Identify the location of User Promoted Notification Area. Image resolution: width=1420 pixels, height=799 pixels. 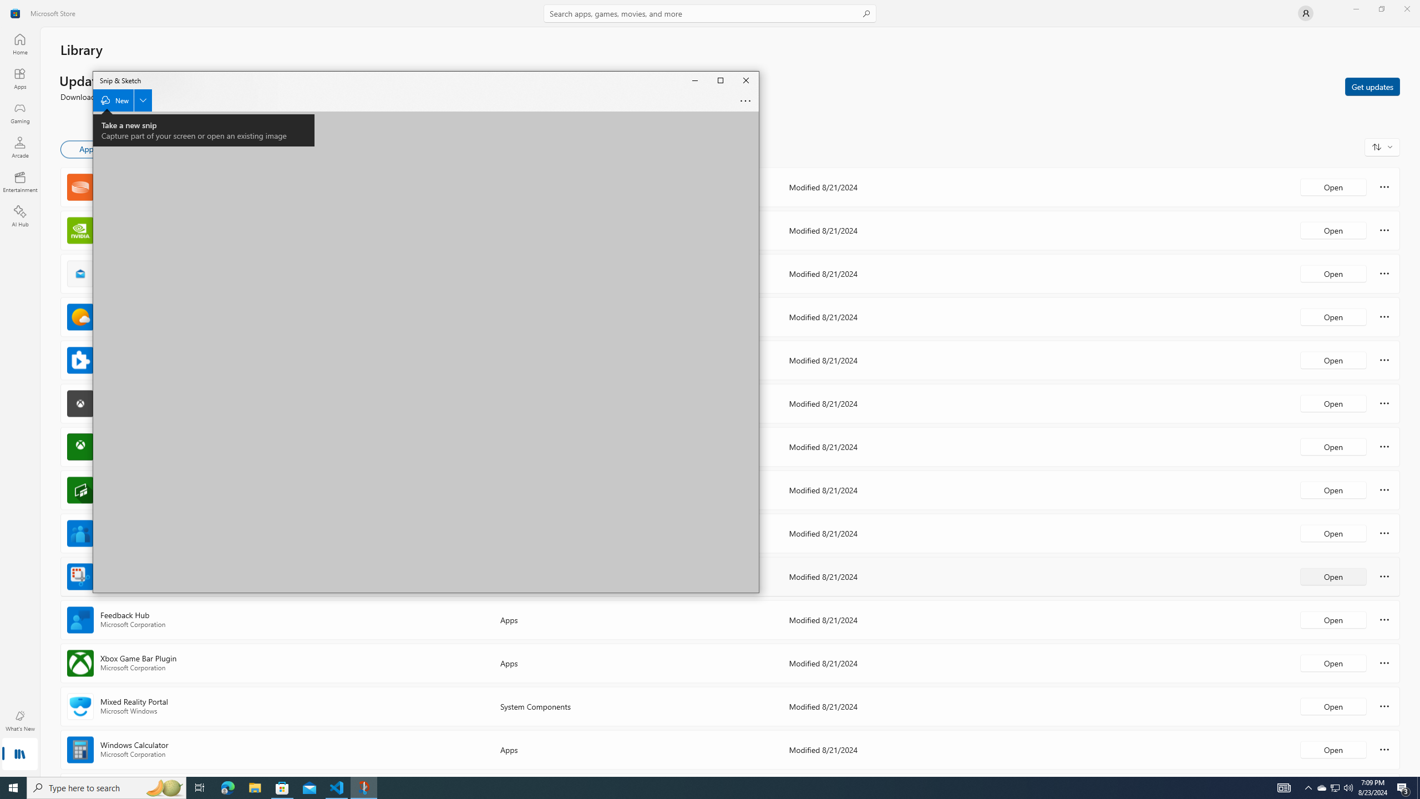
(1335, 788).